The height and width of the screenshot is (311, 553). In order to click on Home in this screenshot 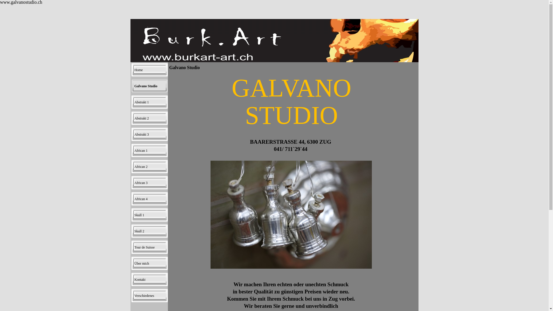, I will do `click(150, 70)`.